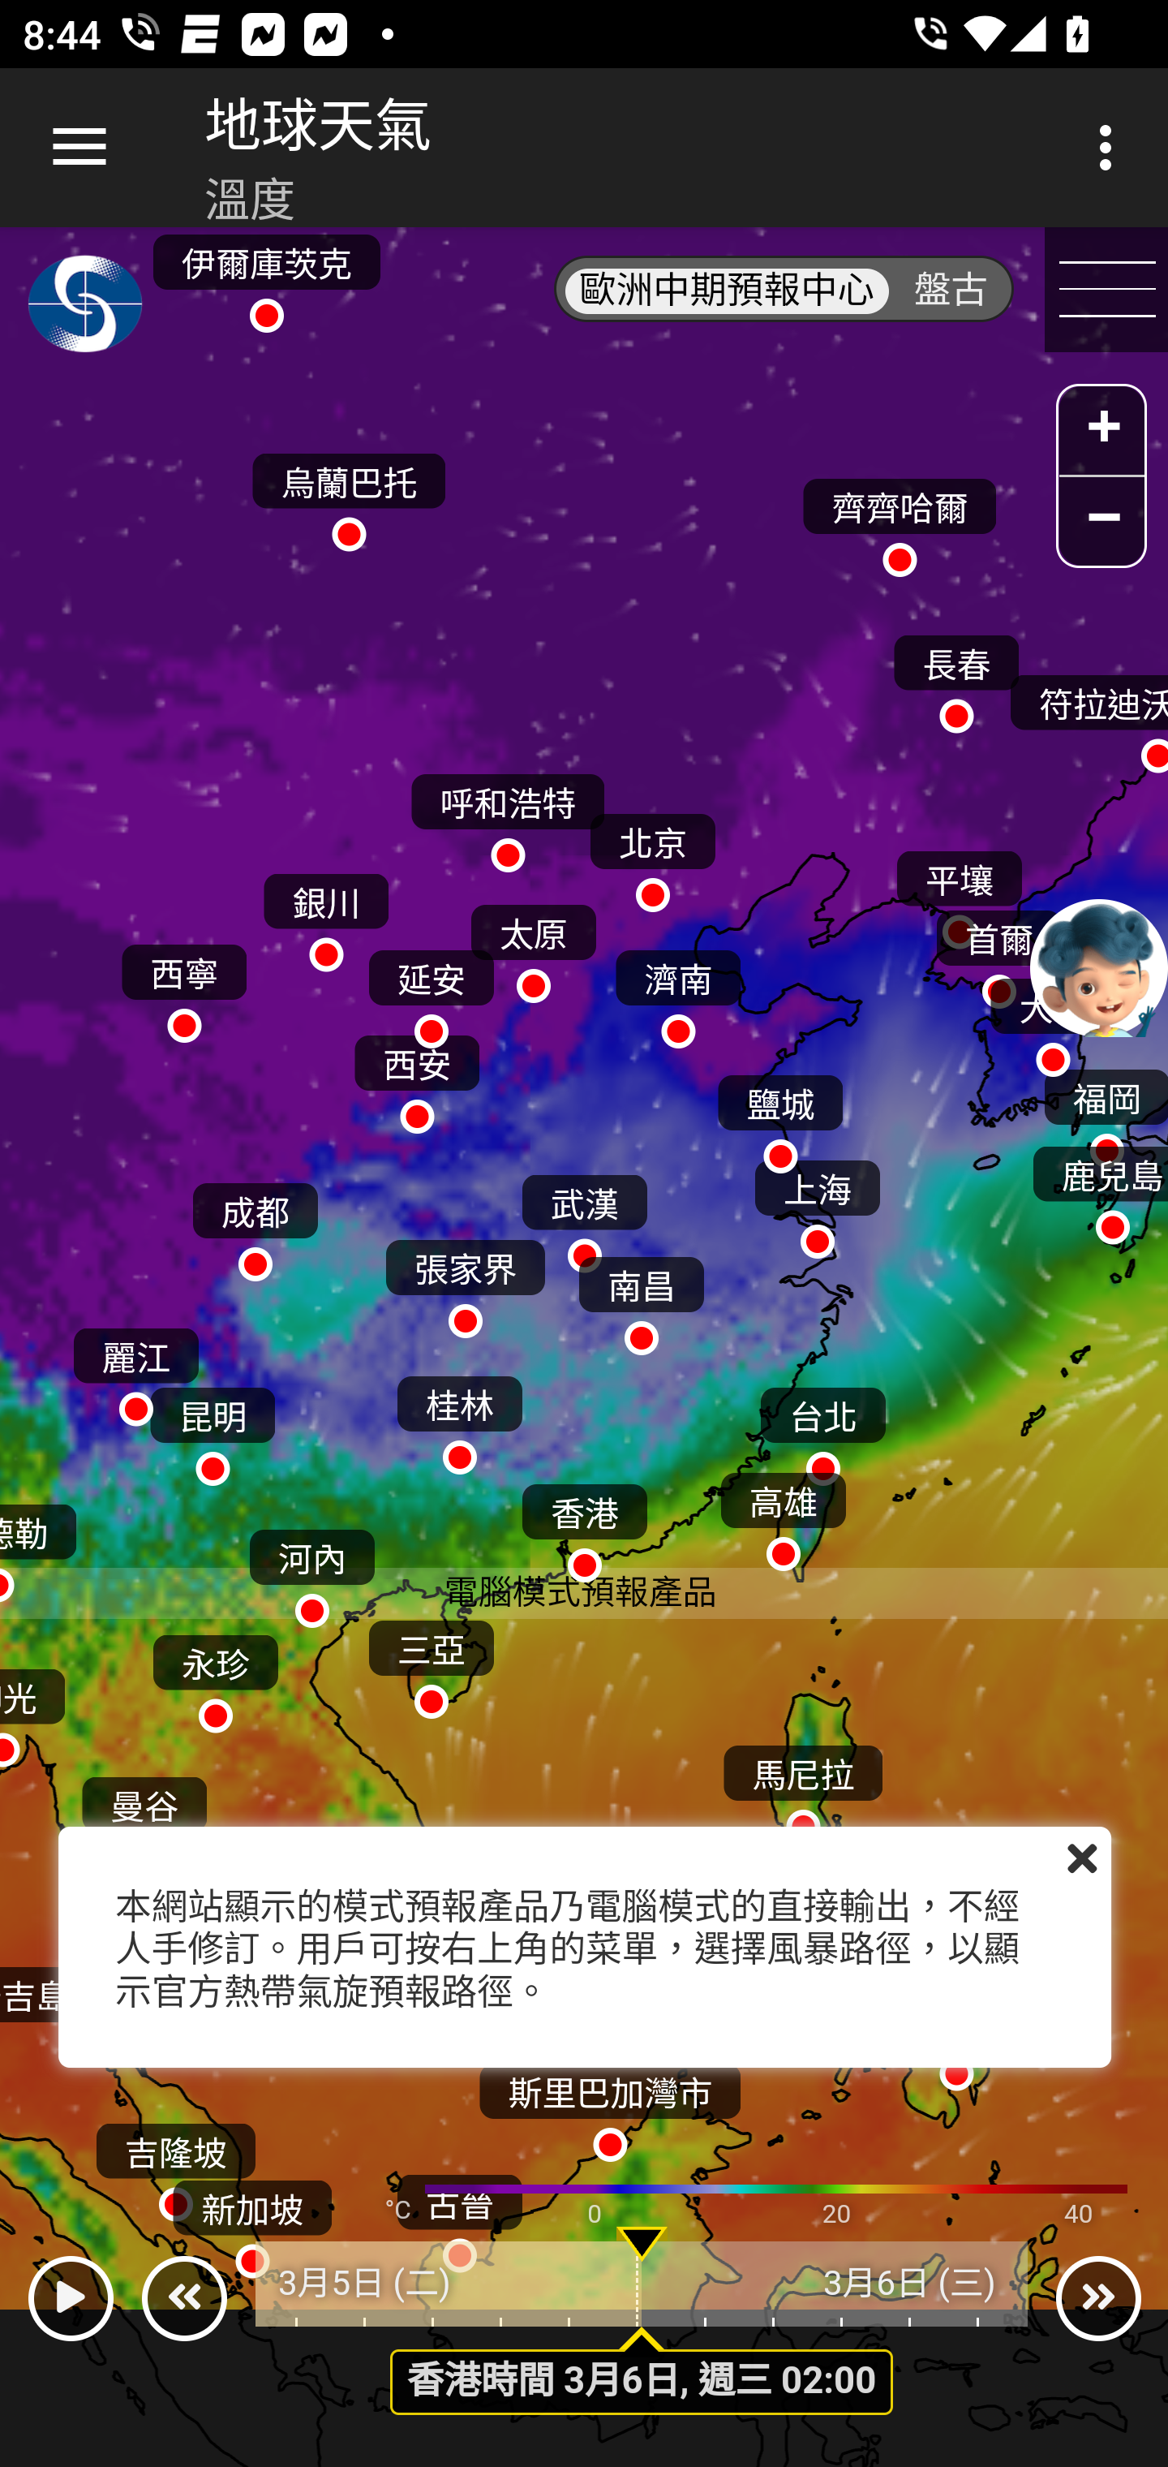  Describe the element at coordinates (1101, 433) in the screenshot. I see `Zoom in` at that location.